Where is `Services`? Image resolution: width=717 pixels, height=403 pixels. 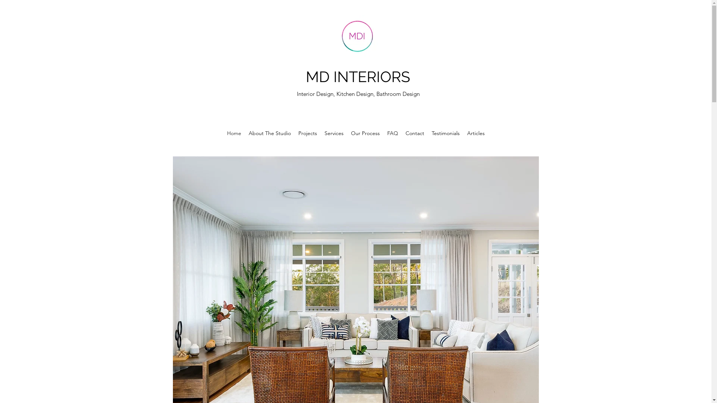
Services is located at coordinates (334, 133).